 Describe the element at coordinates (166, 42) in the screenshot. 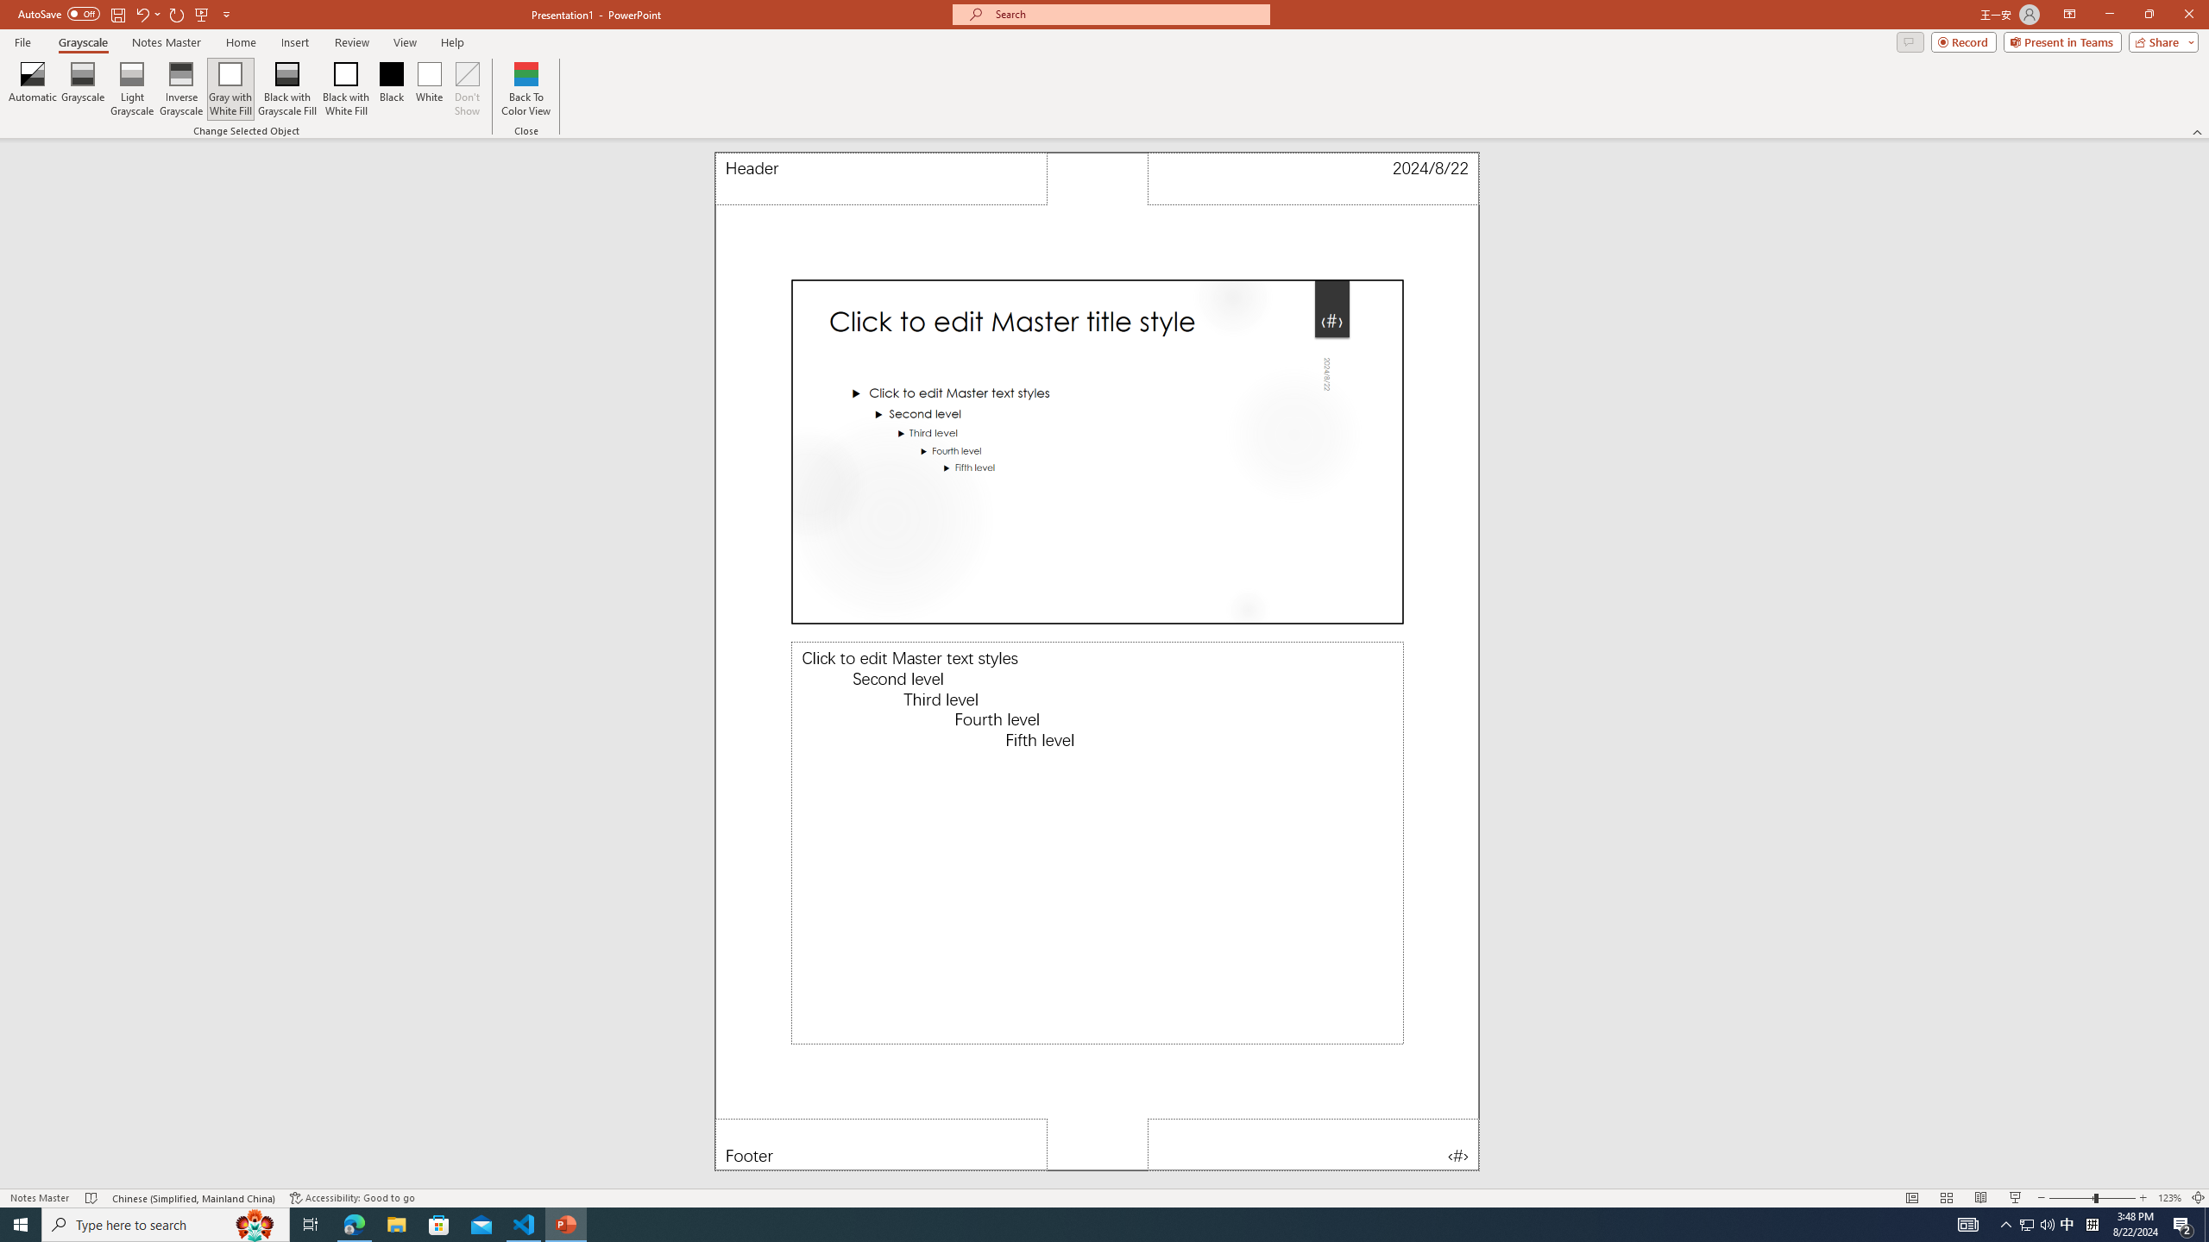

I see `Notes Master` at that location.